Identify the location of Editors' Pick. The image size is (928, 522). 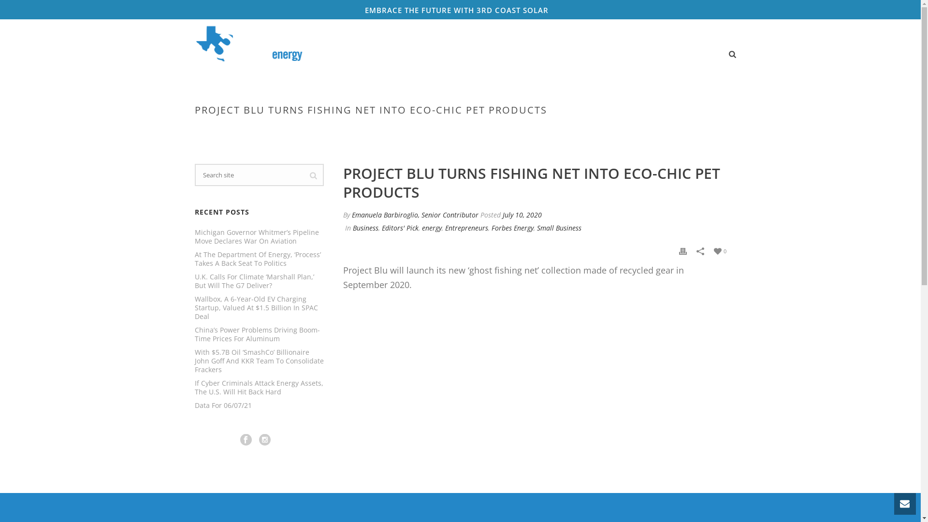
(400, 228).